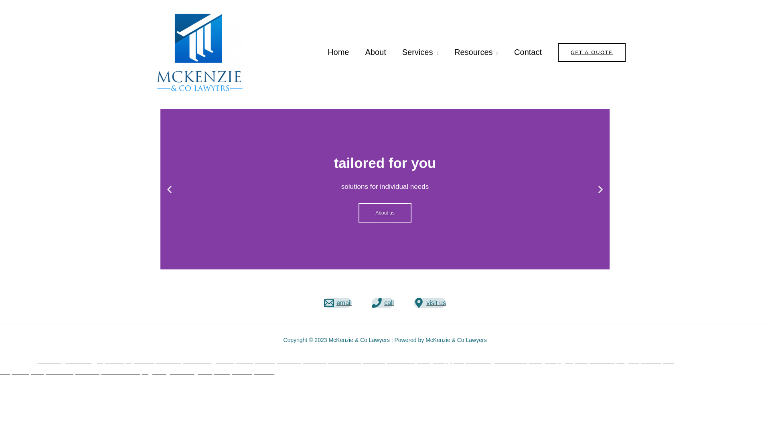 The width and height of the screenshot is (770, 433). I want to click on Resources, so click(476, 52).